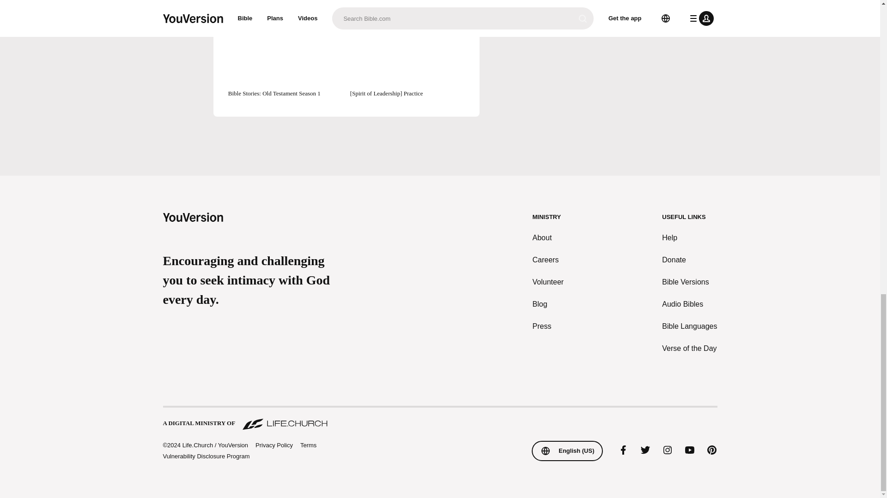 This screenshot has width=887, height=498. Describe the element at coordinates (285, 59) in the screenshot. I see `Bible Stories: Old Testament Season 1` at that location.